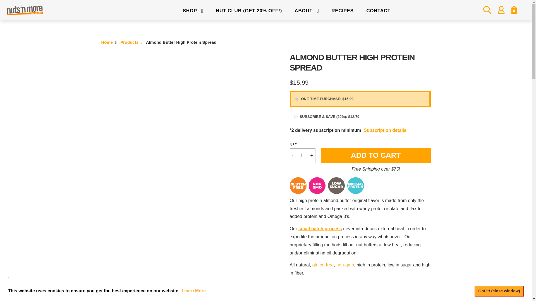  What do you see at coordinates (501, 10) in the screenshot?
I see `My Account ` at bounding box center [501, 10].